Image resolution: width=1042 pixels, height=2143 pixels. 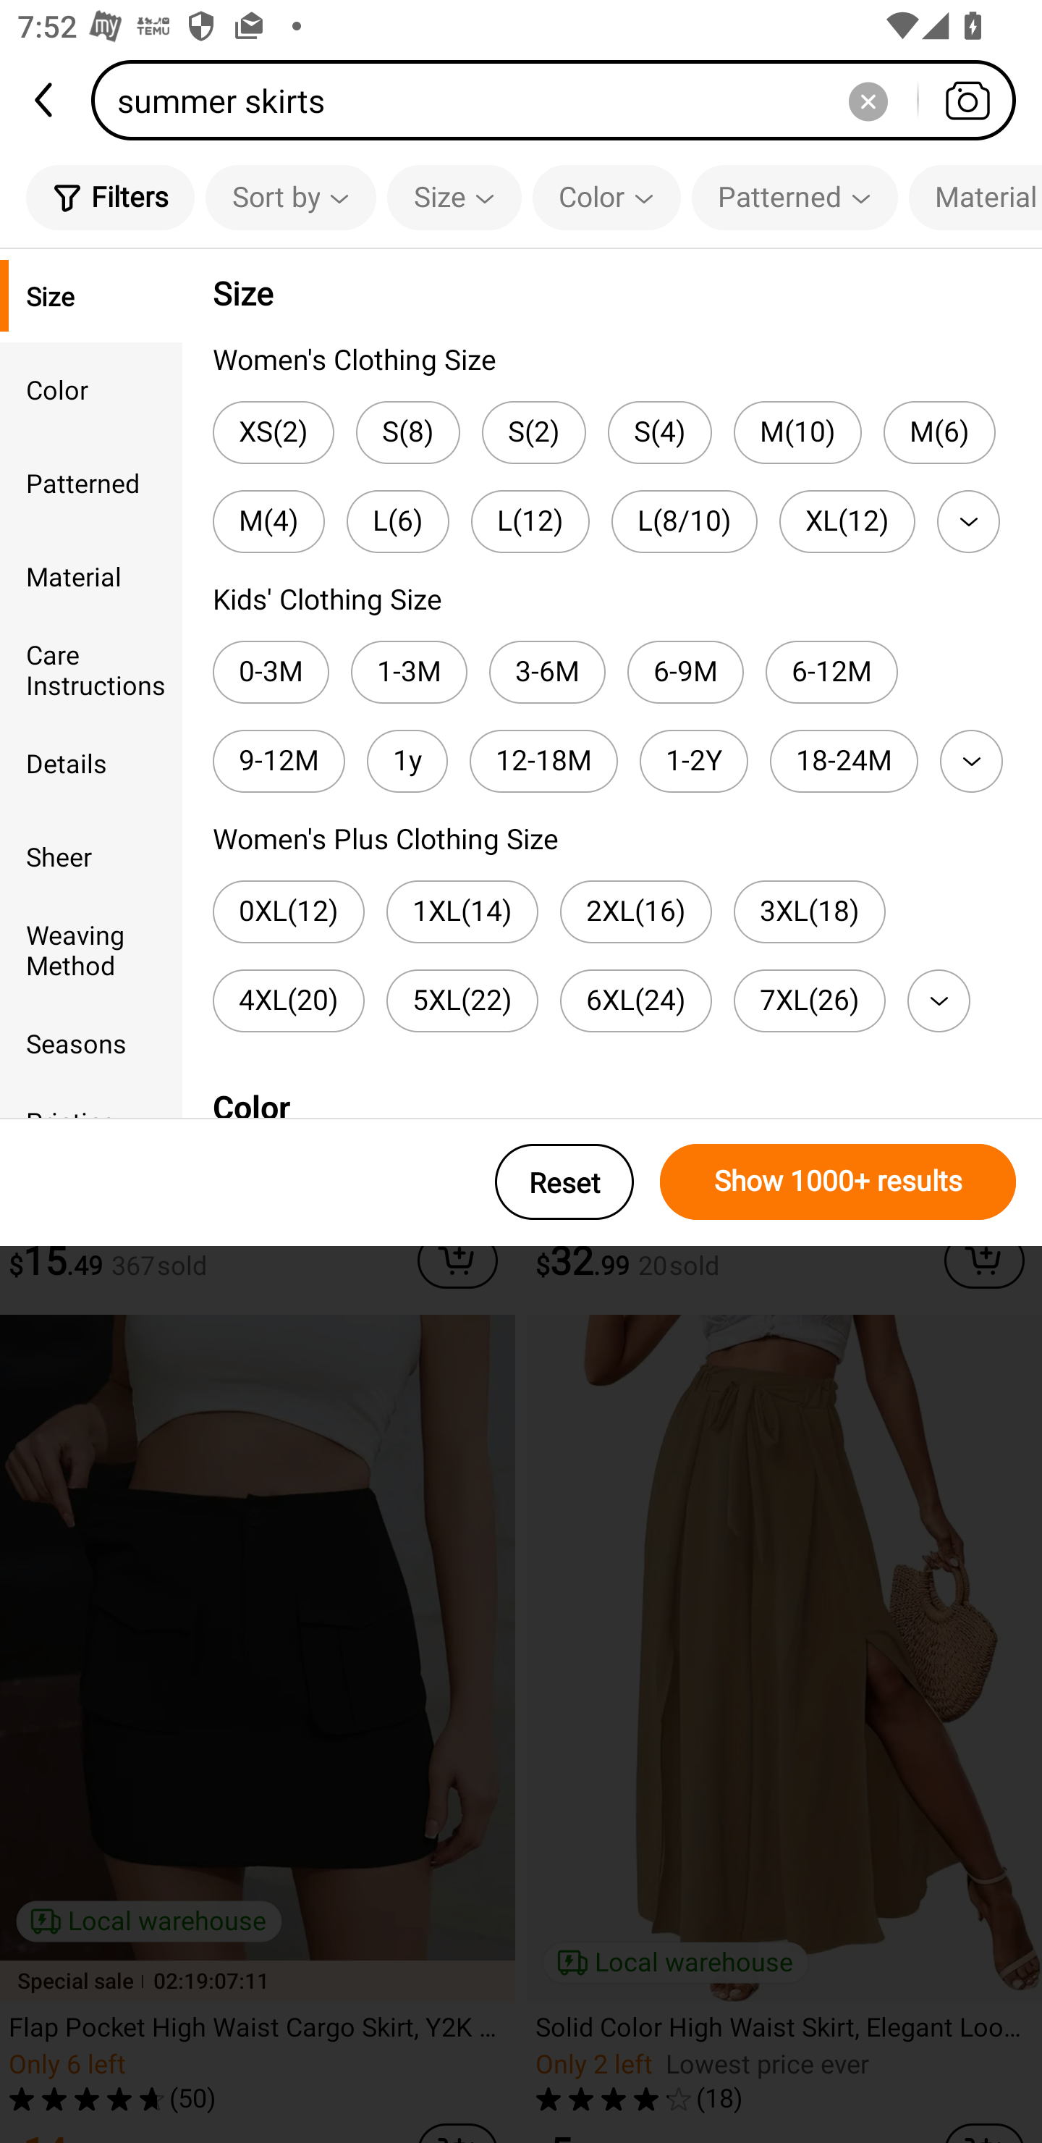 What do you see at coordinates (530, 521) in the screenshot?
I see `L(12)` at bounding box center [530, 521].